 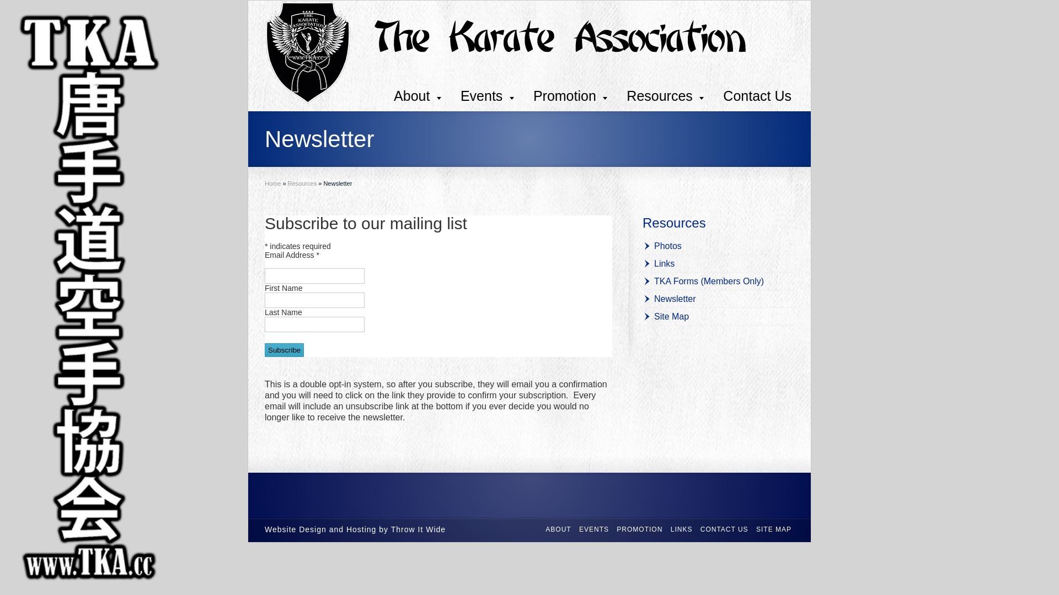 I want to click on Contact Us, so click(x=757, y=96).